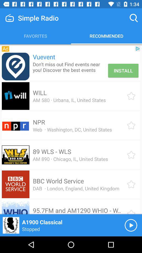 This screenshot has width=142, height=253. What do you see at coordinates (15, 66) in the screenshot?
I see `link to advertisement 's page` at bounding box center [15, 66].